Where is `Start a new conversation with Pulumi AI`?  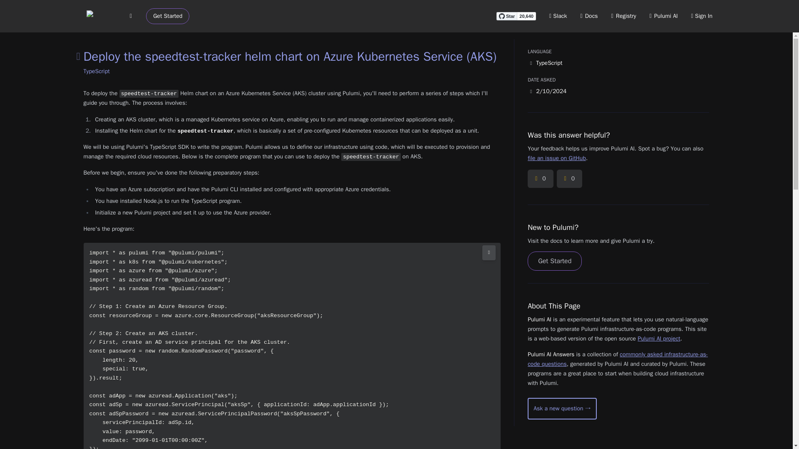 Start a new conversation with Pulumi AI is located at coordinates (562, 408).